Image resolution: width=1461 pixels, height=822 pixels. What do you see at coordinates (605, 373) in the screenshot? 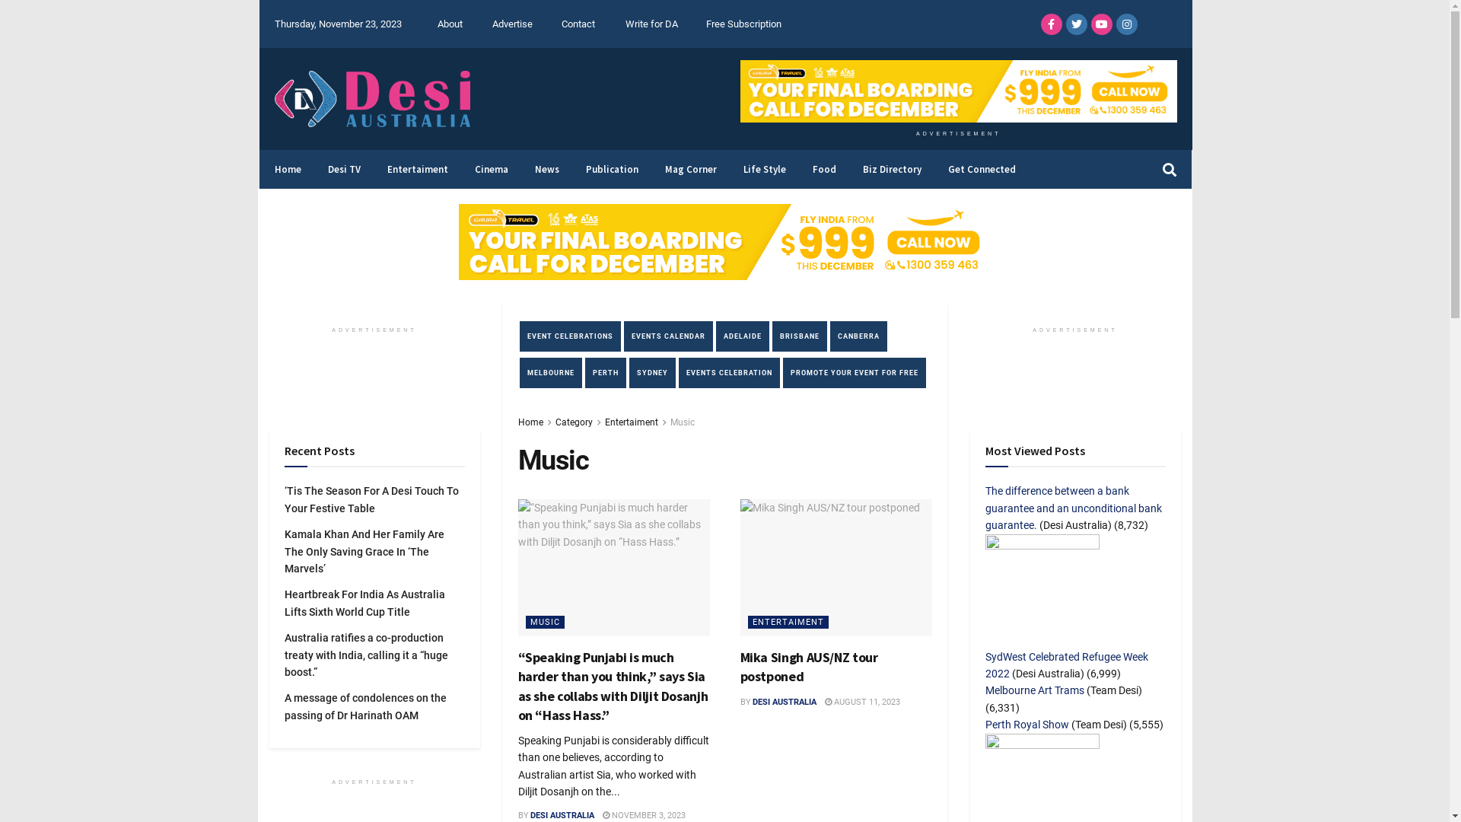
I see `PERTH` at bounding box center [605, 373].